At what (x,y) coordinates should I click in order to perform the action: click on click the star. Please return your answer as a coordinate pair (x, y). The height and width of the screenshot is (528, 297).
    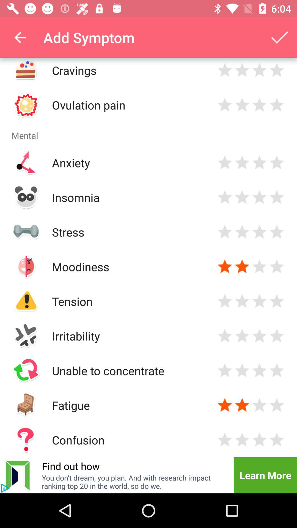
    Looking at the image, I should click on (242, 70).